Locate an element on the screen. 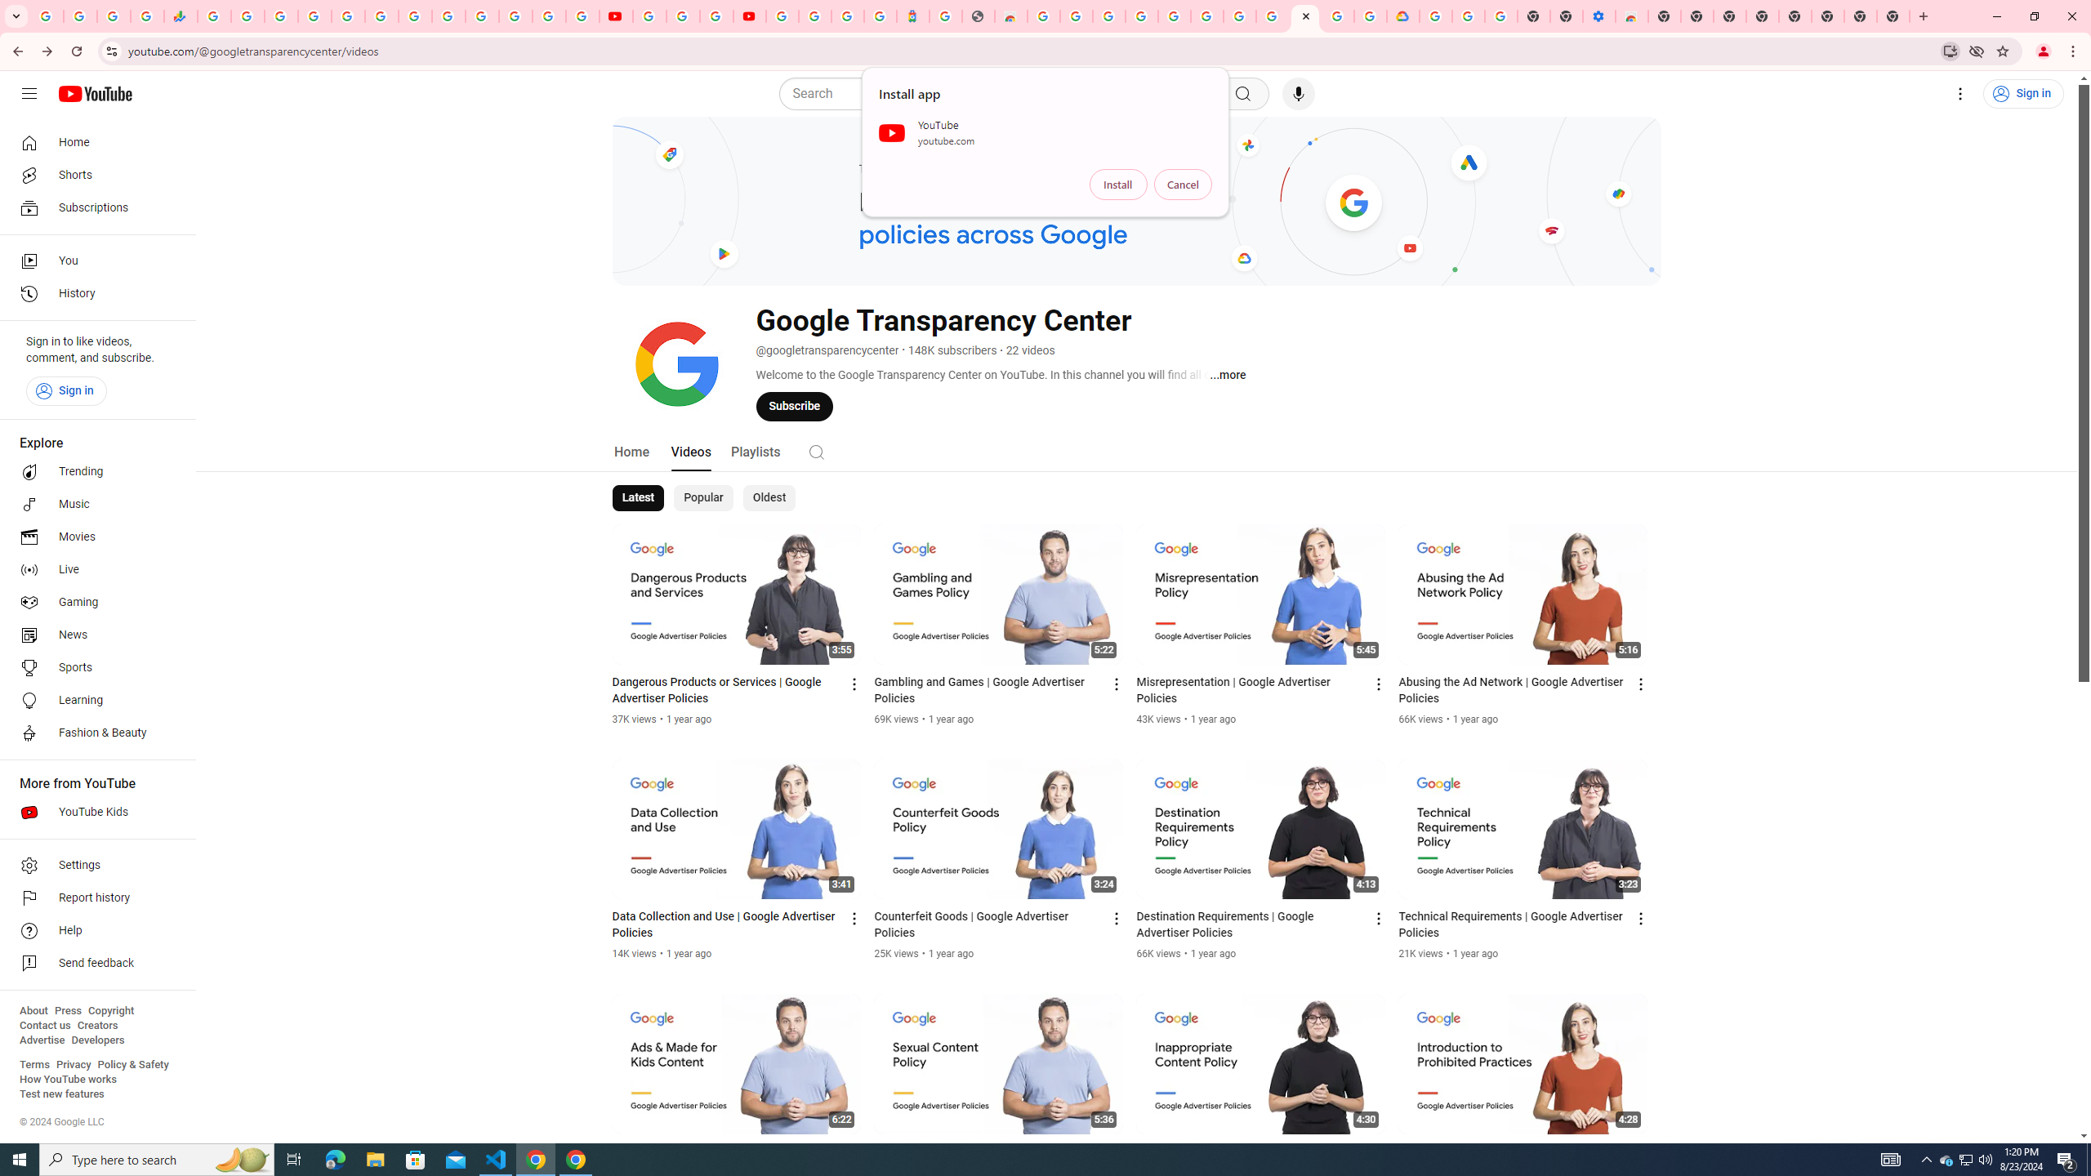  Trending is located at coordinates (93, 472).